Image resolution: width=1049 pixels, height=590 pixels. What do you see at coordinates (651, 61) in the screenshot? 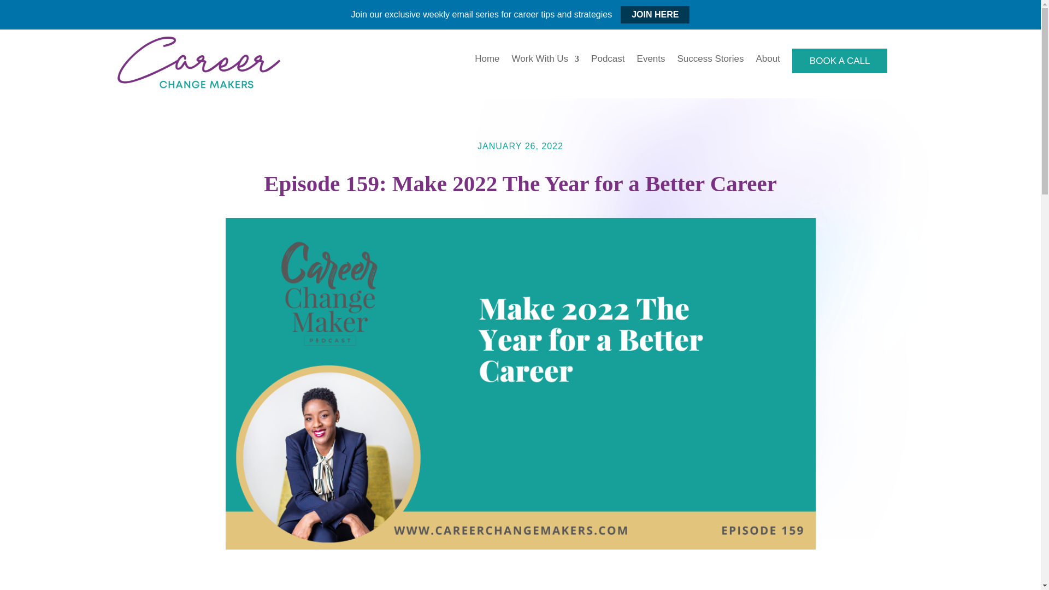
I see `Events` at bounding box center [651, 61].